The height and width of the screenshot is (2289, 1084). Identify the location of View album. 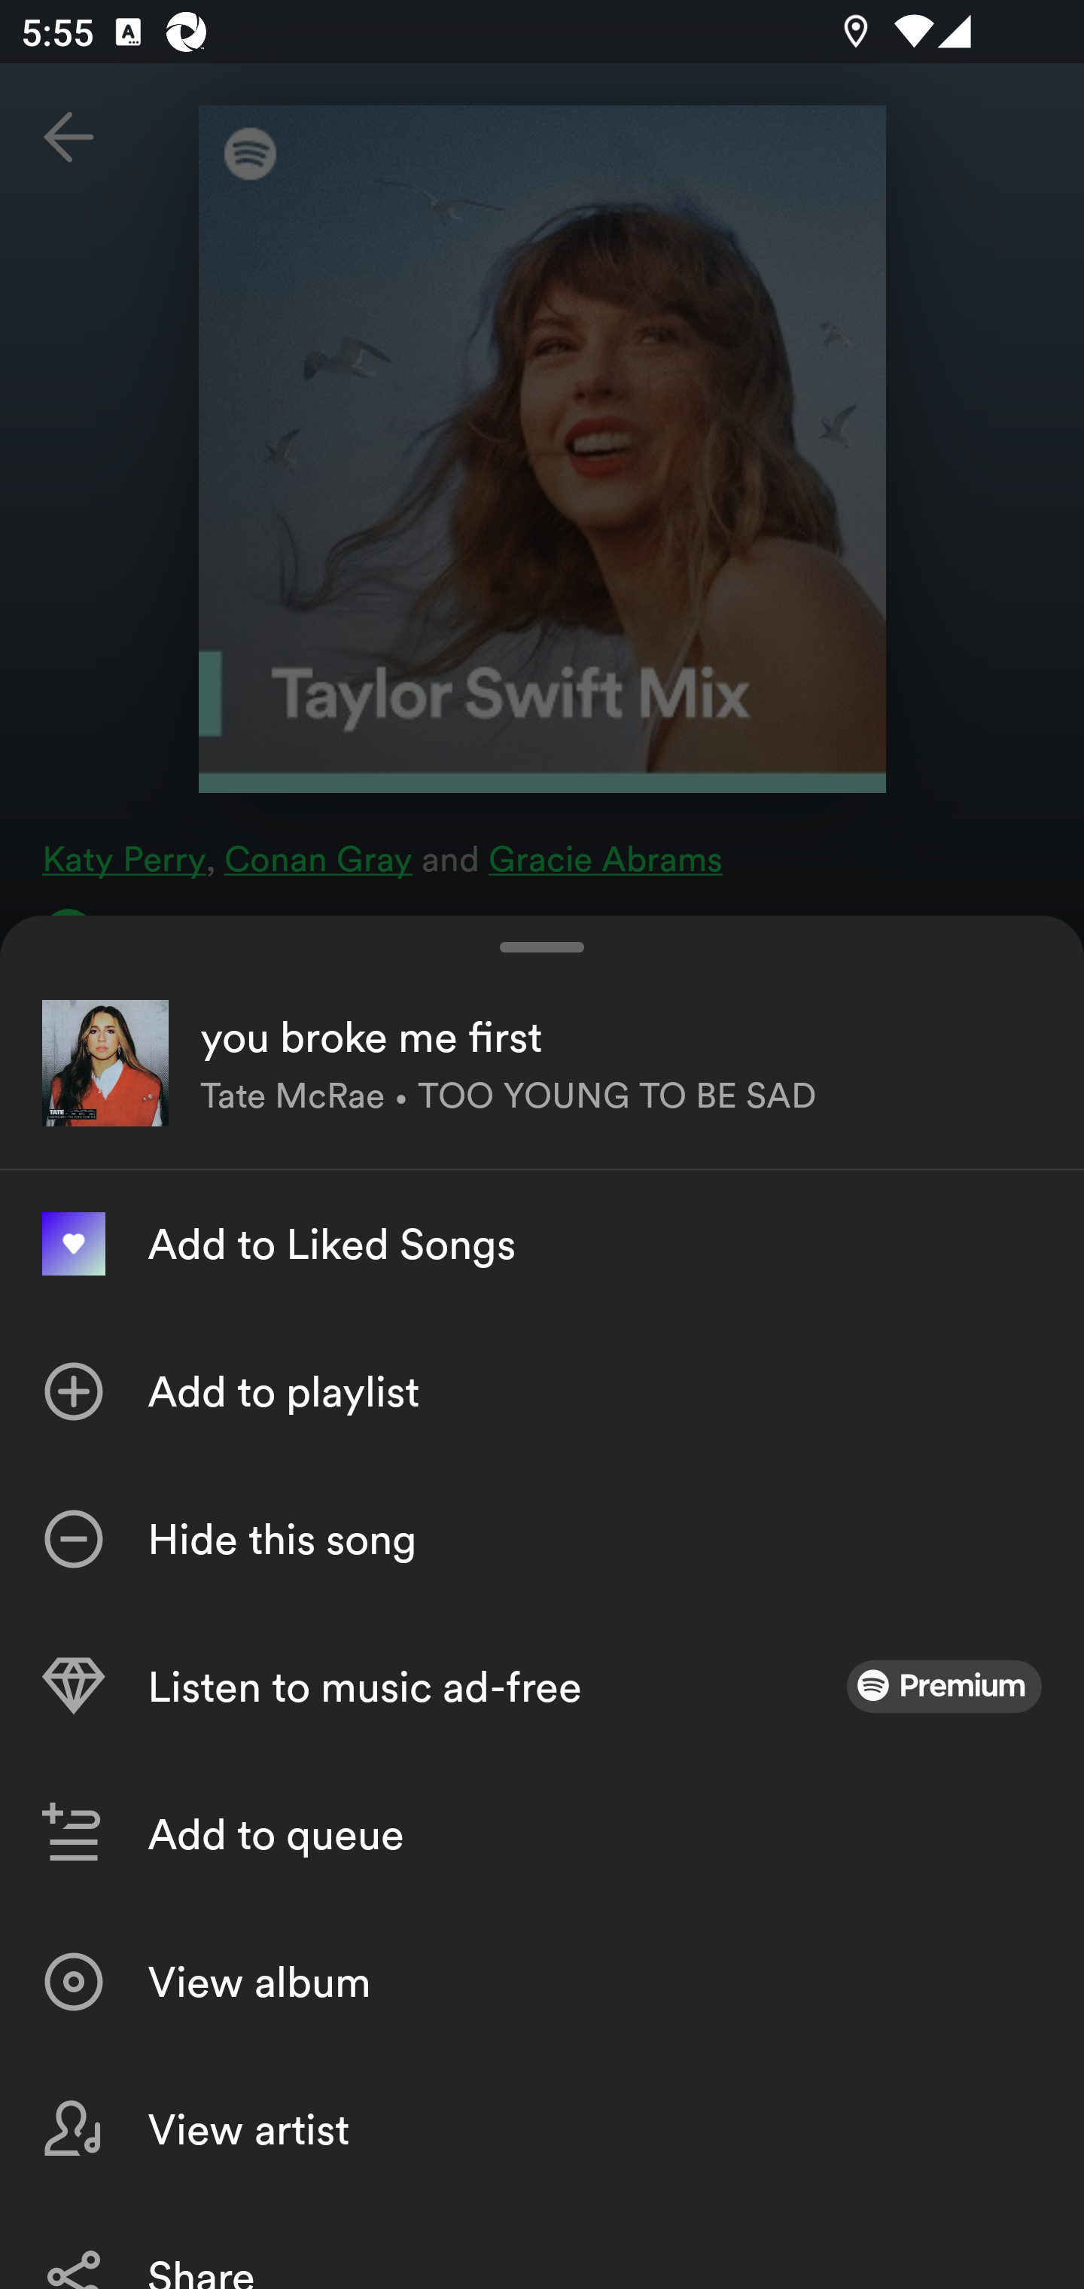
(542, 1982).